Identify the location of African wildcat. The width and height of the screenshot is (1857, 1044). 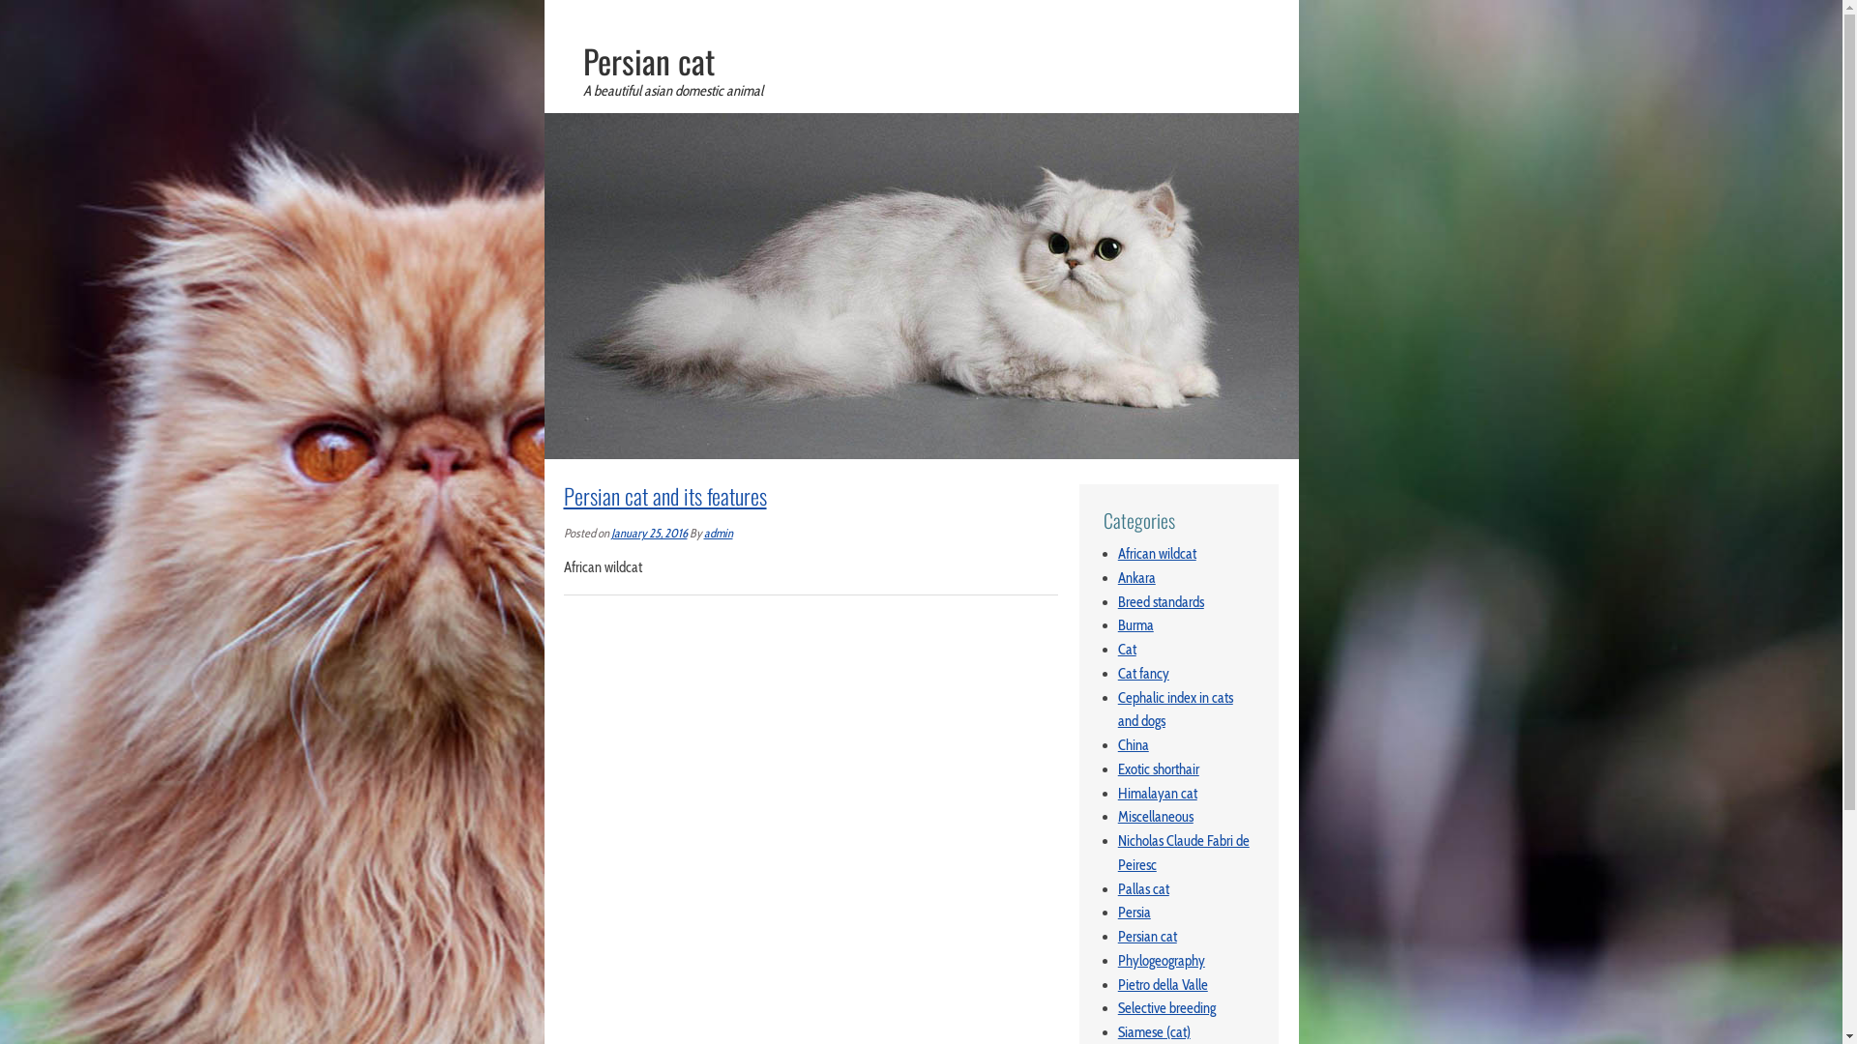
(1157, 554).